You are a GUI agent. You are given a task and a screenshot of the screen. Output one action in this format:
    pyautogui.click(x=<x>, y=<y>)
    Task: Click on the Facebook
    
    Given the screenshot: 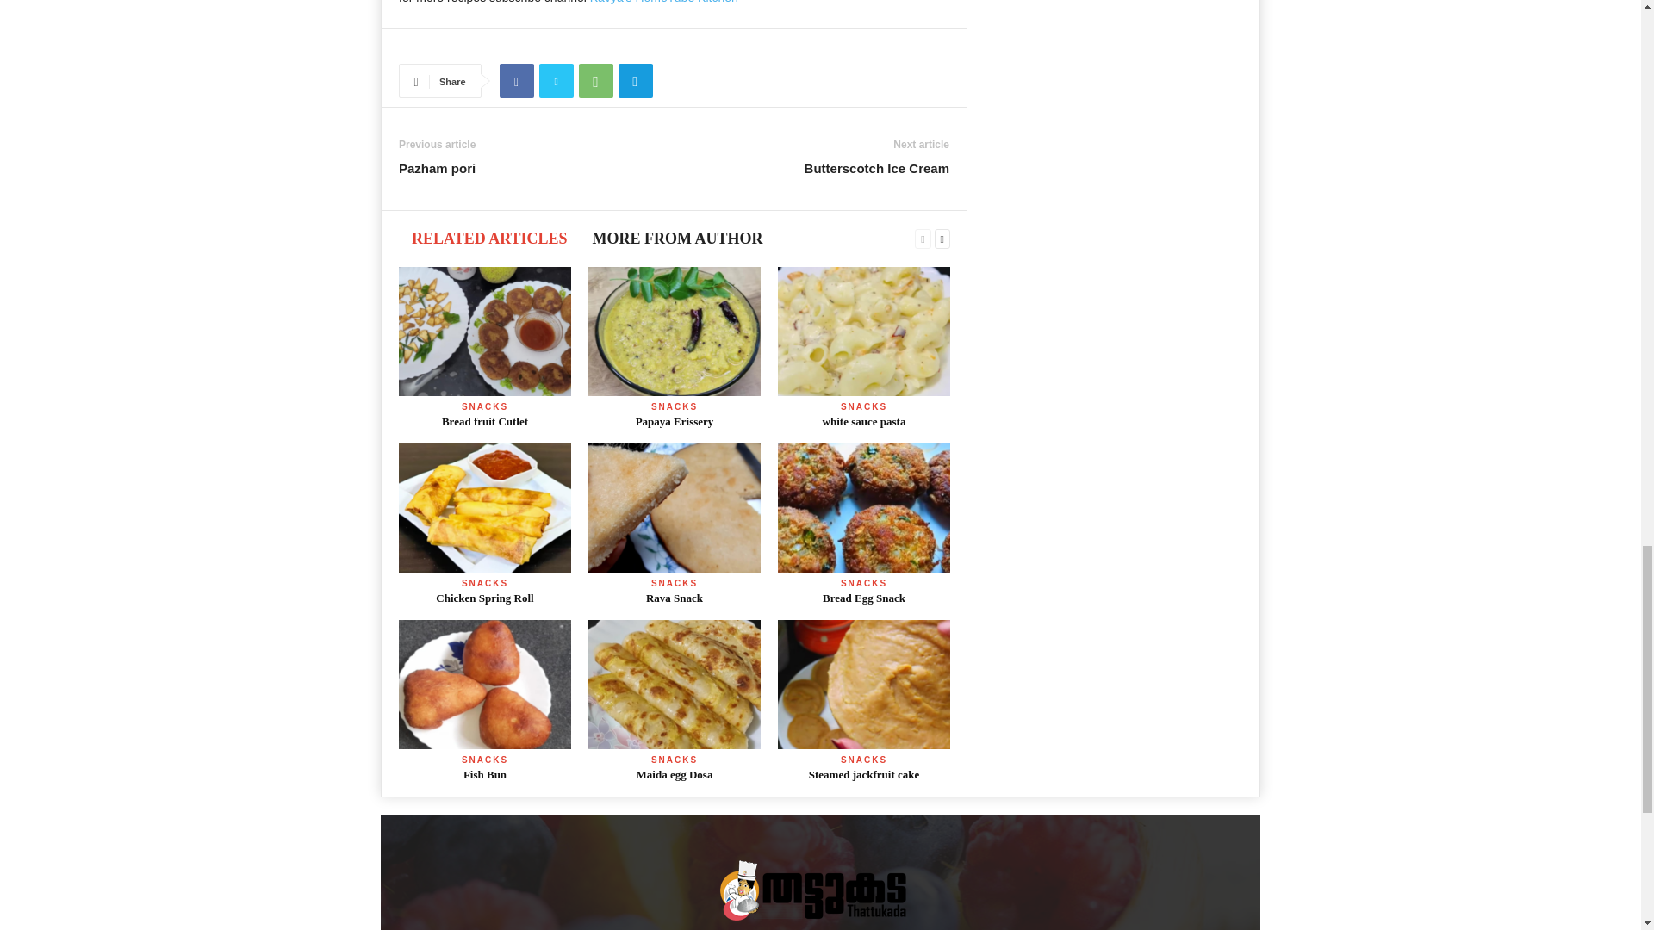 What is the action you would take?
    pyautogui.click(x=517, y=81)
    